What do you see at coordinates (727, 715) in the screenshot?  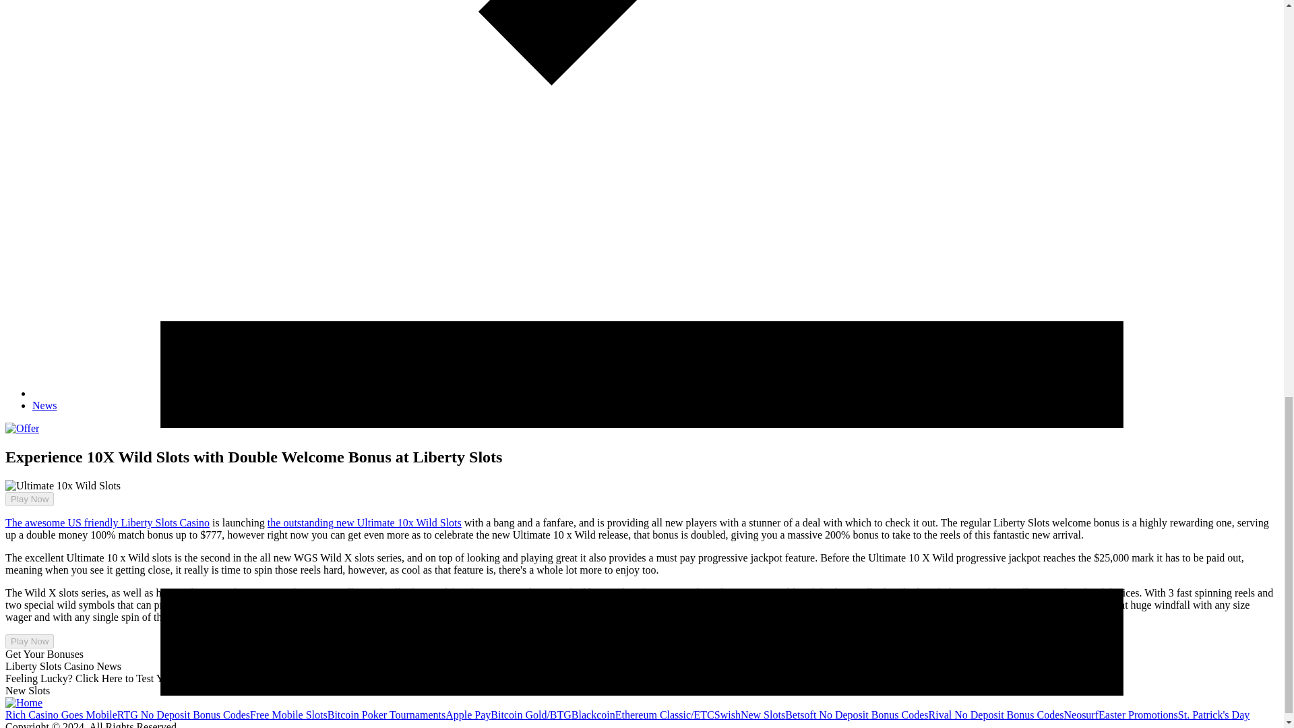 I see `Swish` at bounding box center [727, 715].